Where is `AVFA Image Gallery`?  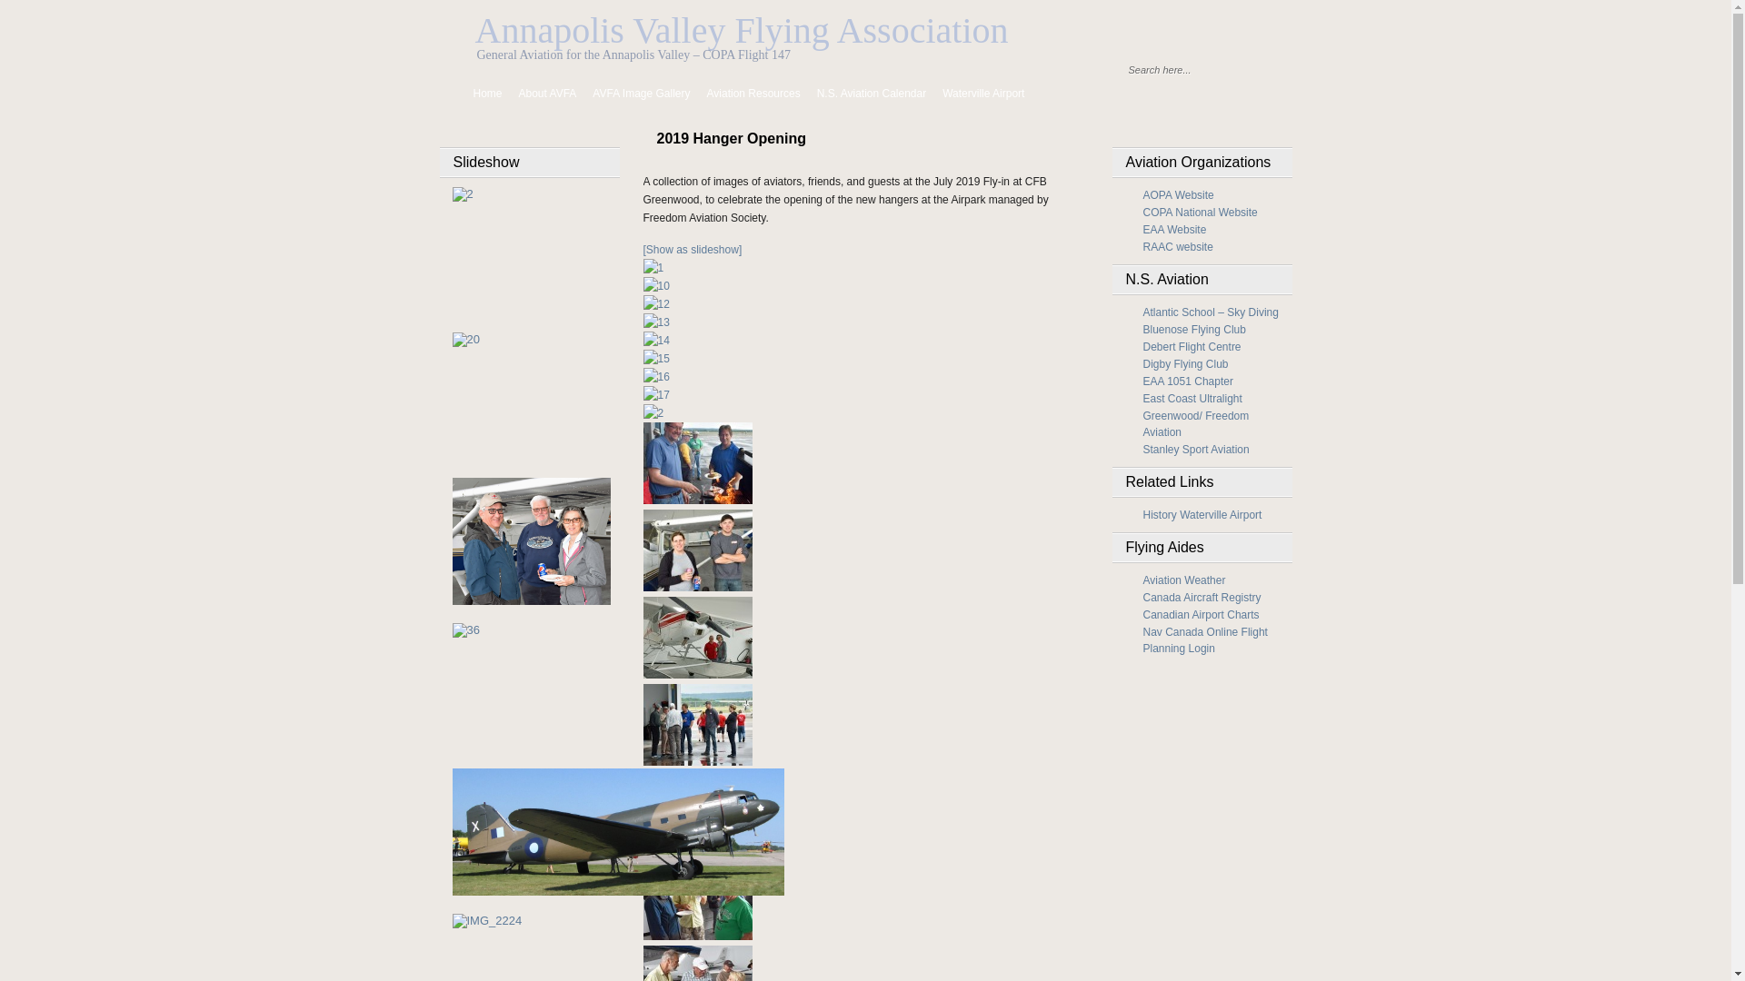 AVFA Image Gallery is located at coordinates (642, 94).